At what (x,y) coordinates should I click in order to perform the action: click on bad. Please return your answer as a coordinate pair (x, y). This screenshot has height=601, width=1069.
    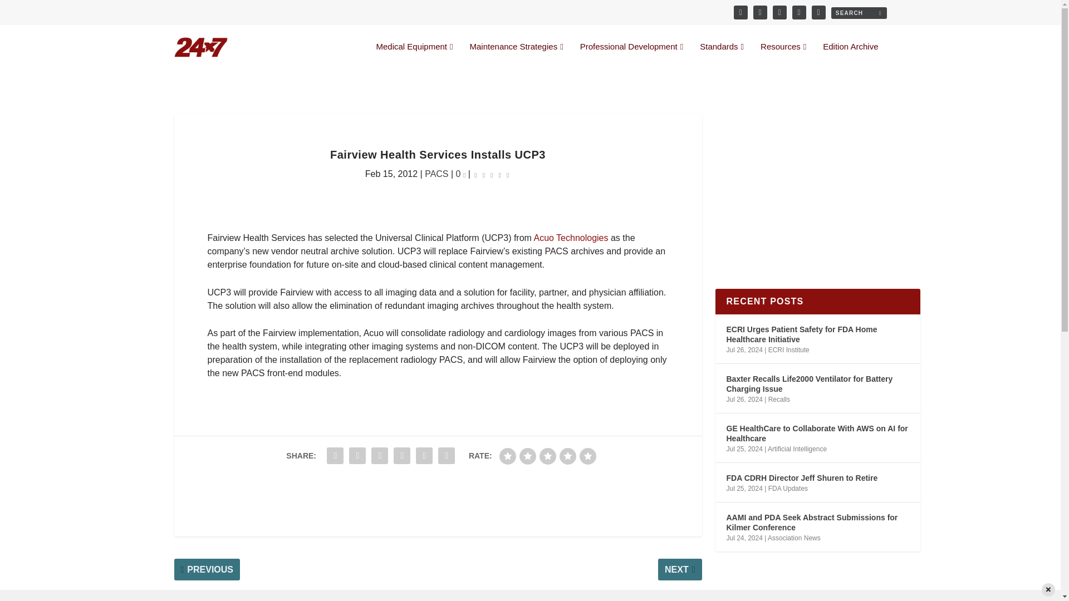
    Looking at the image, I should click on (508, 456).